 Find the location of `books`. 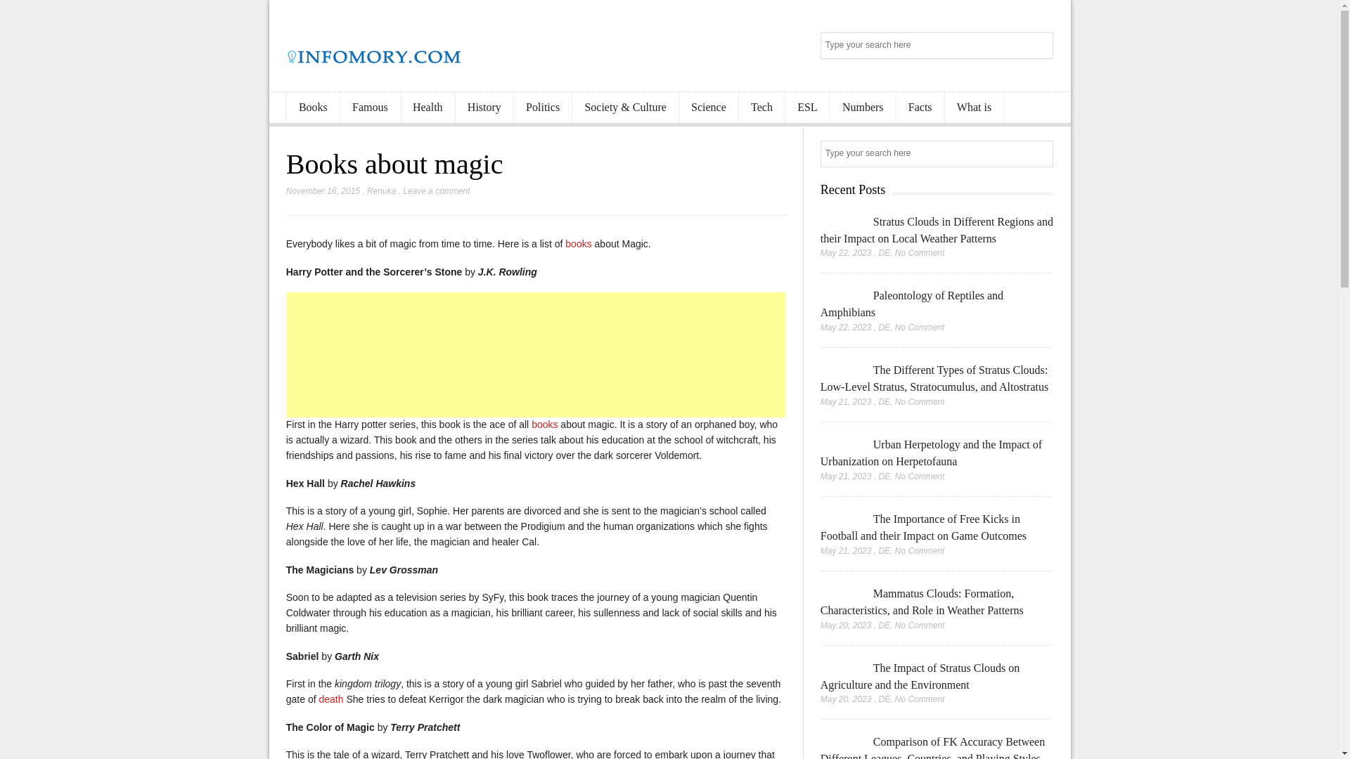

books is located at coordinates (578, 244).